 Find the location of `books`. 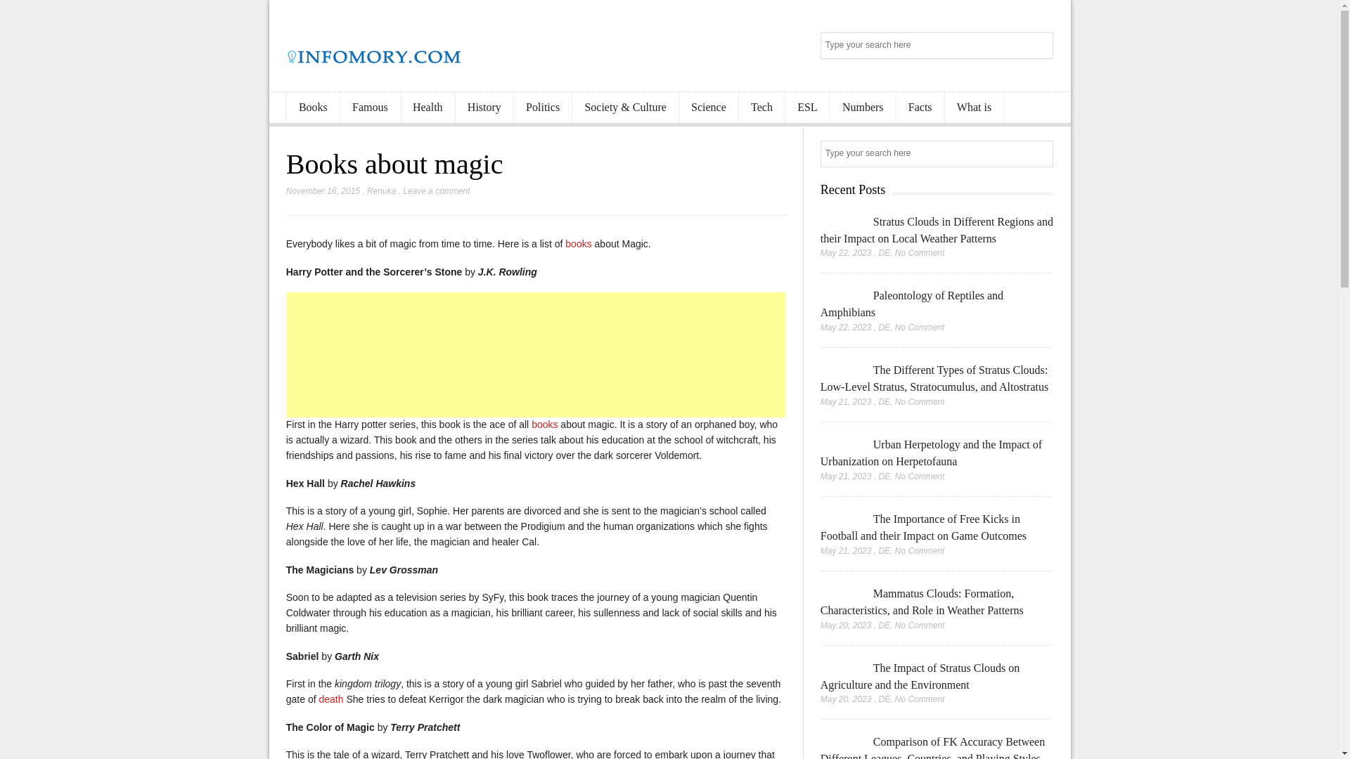

books is located at coordinates (578, 244).